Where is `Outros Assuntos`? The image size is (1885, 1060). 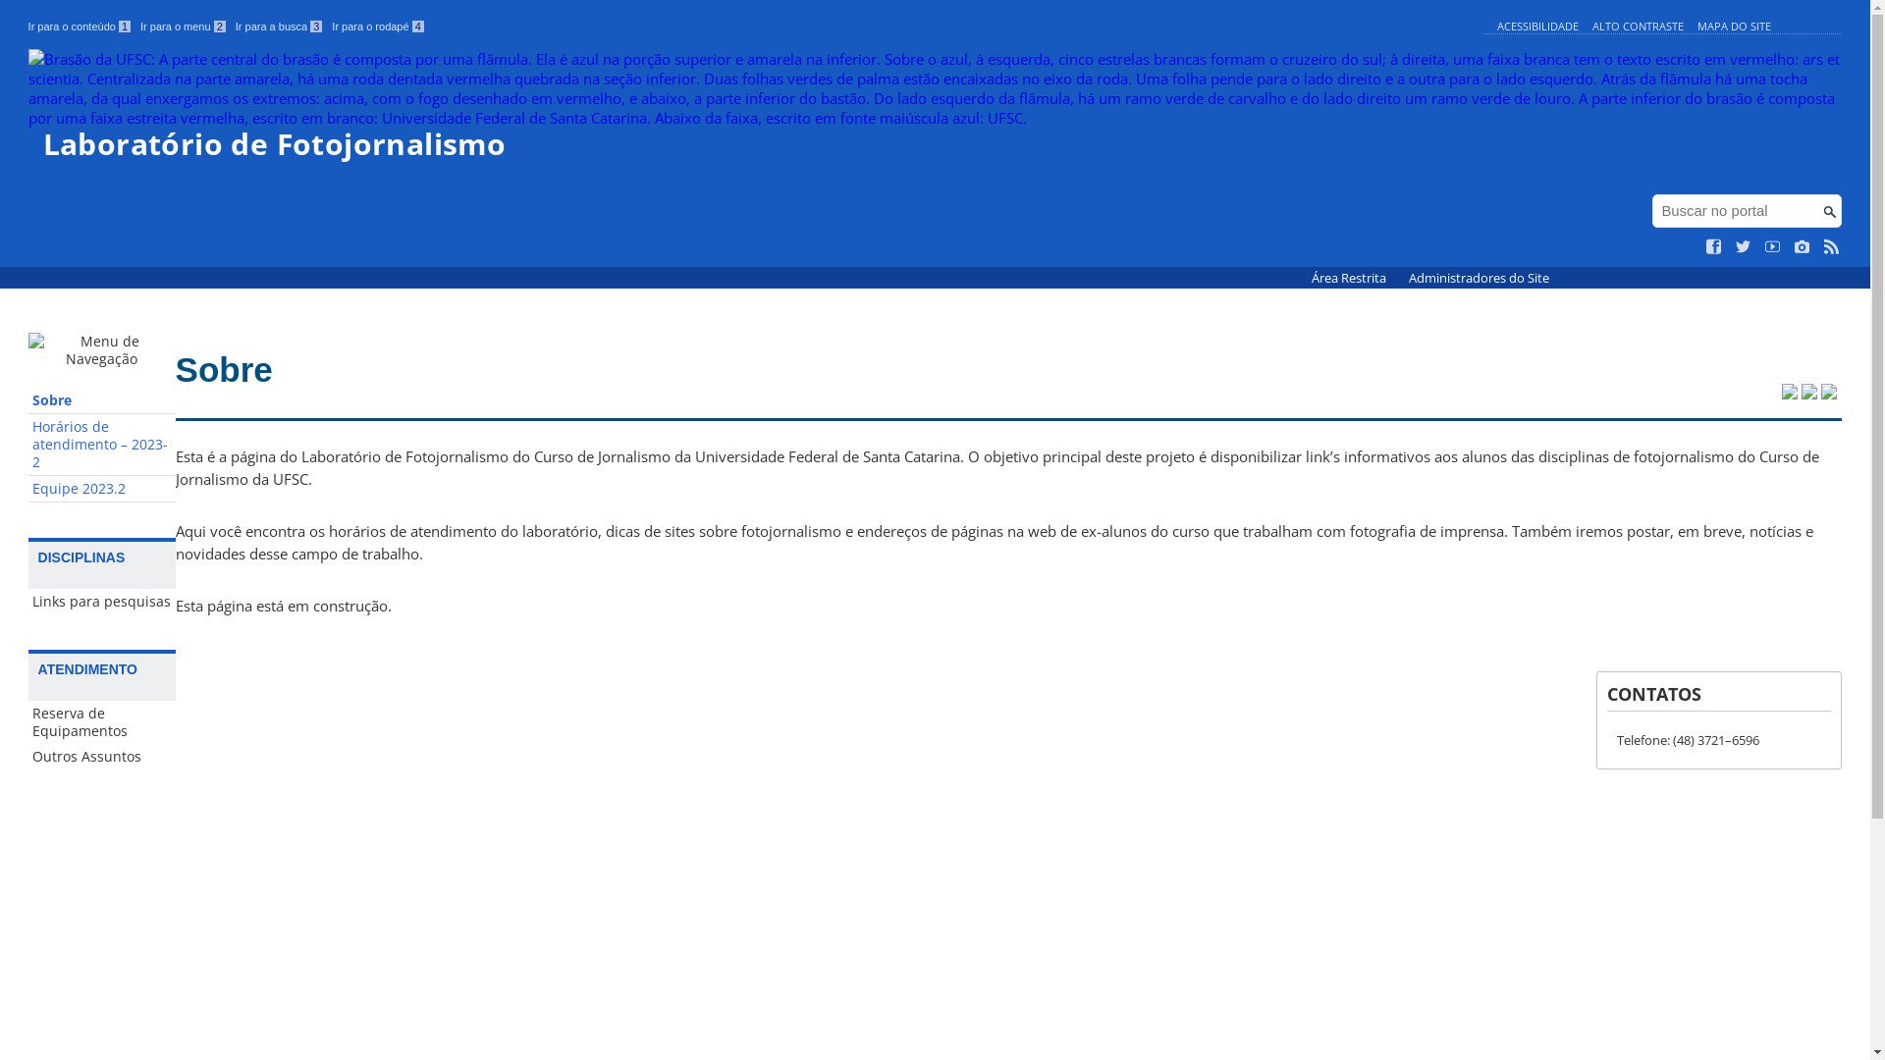 Outros Assuntos is located at coordinates (102, 757).